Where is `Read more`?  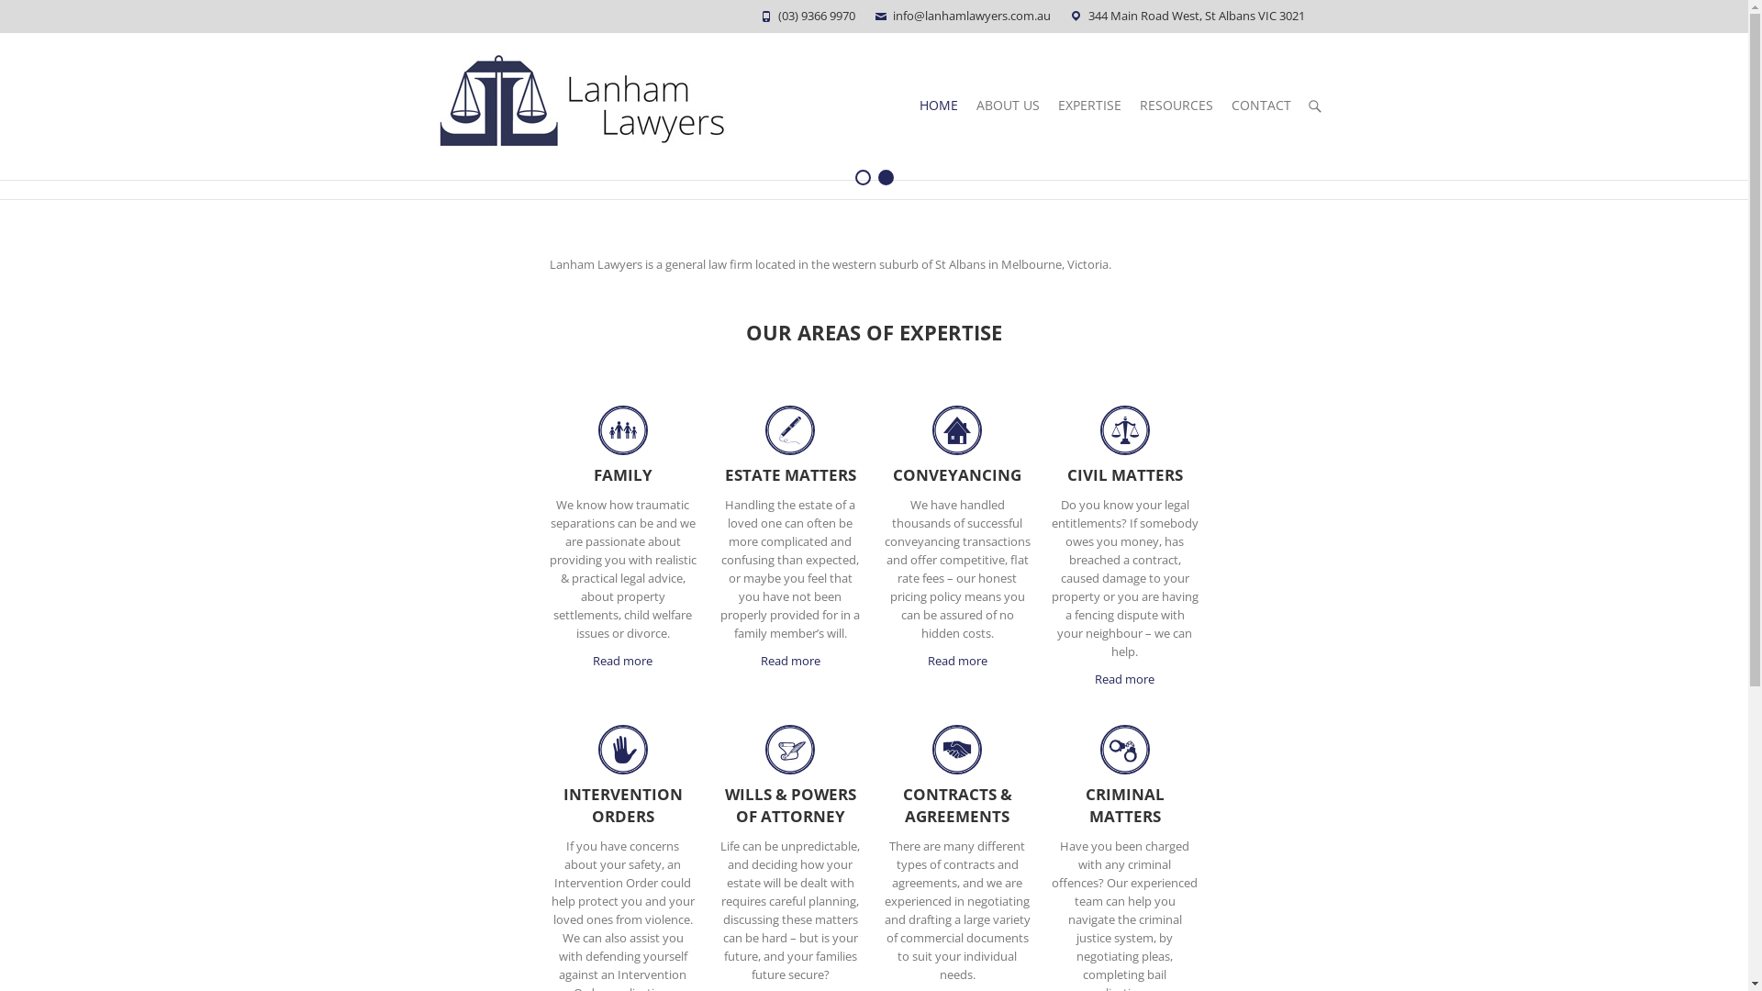 Read more is located at coordinates (1125, 679).